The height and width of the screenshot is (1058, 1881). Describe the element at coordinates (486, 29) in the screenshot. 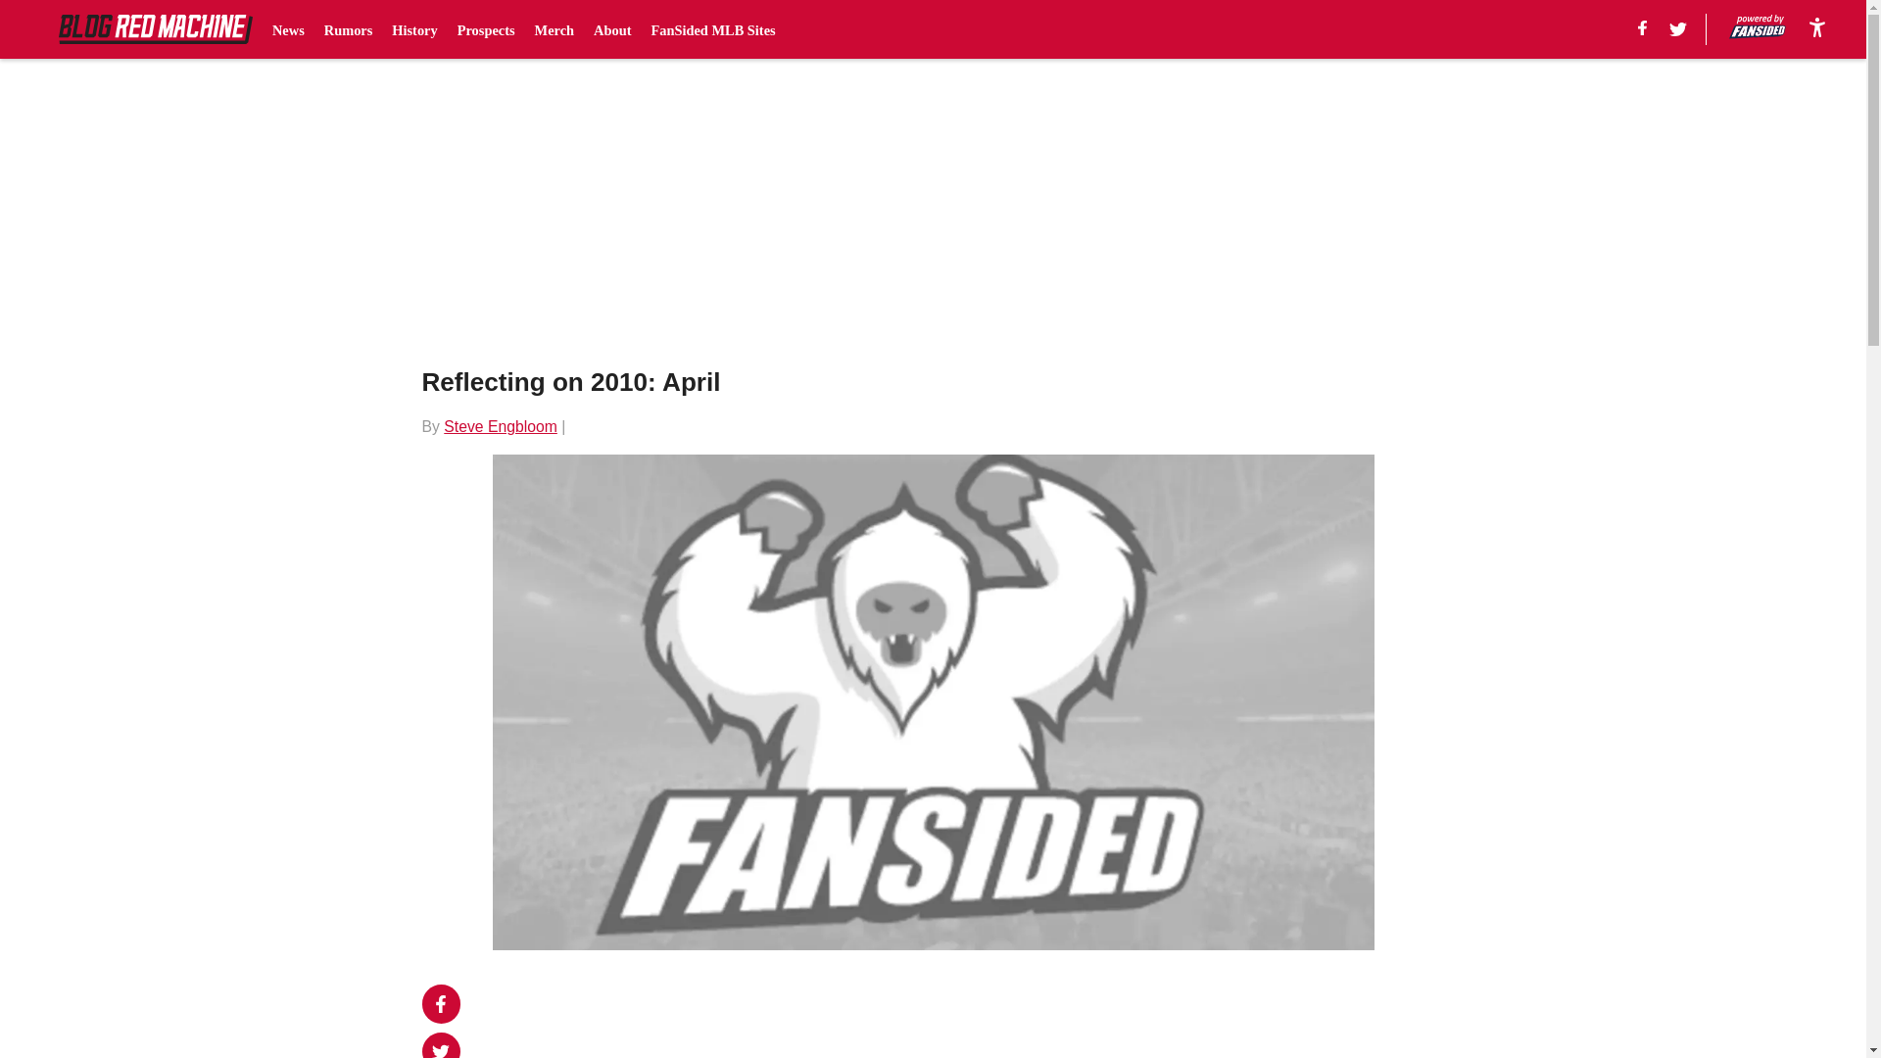

I see `Prospects` at that location.